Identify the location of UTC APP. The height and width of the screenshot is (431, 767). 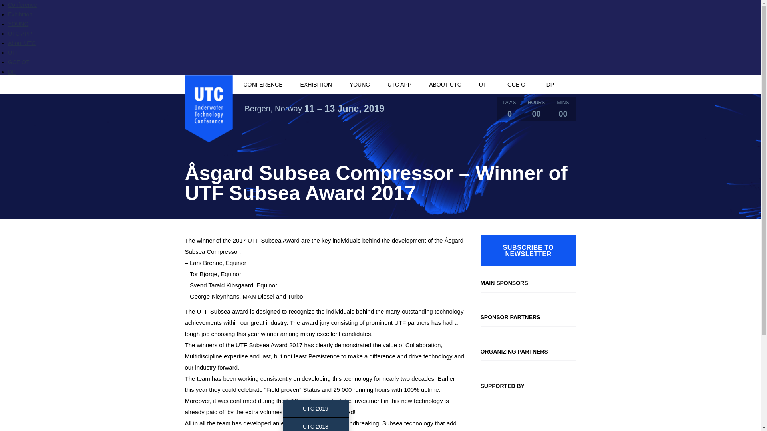
(20, 33).